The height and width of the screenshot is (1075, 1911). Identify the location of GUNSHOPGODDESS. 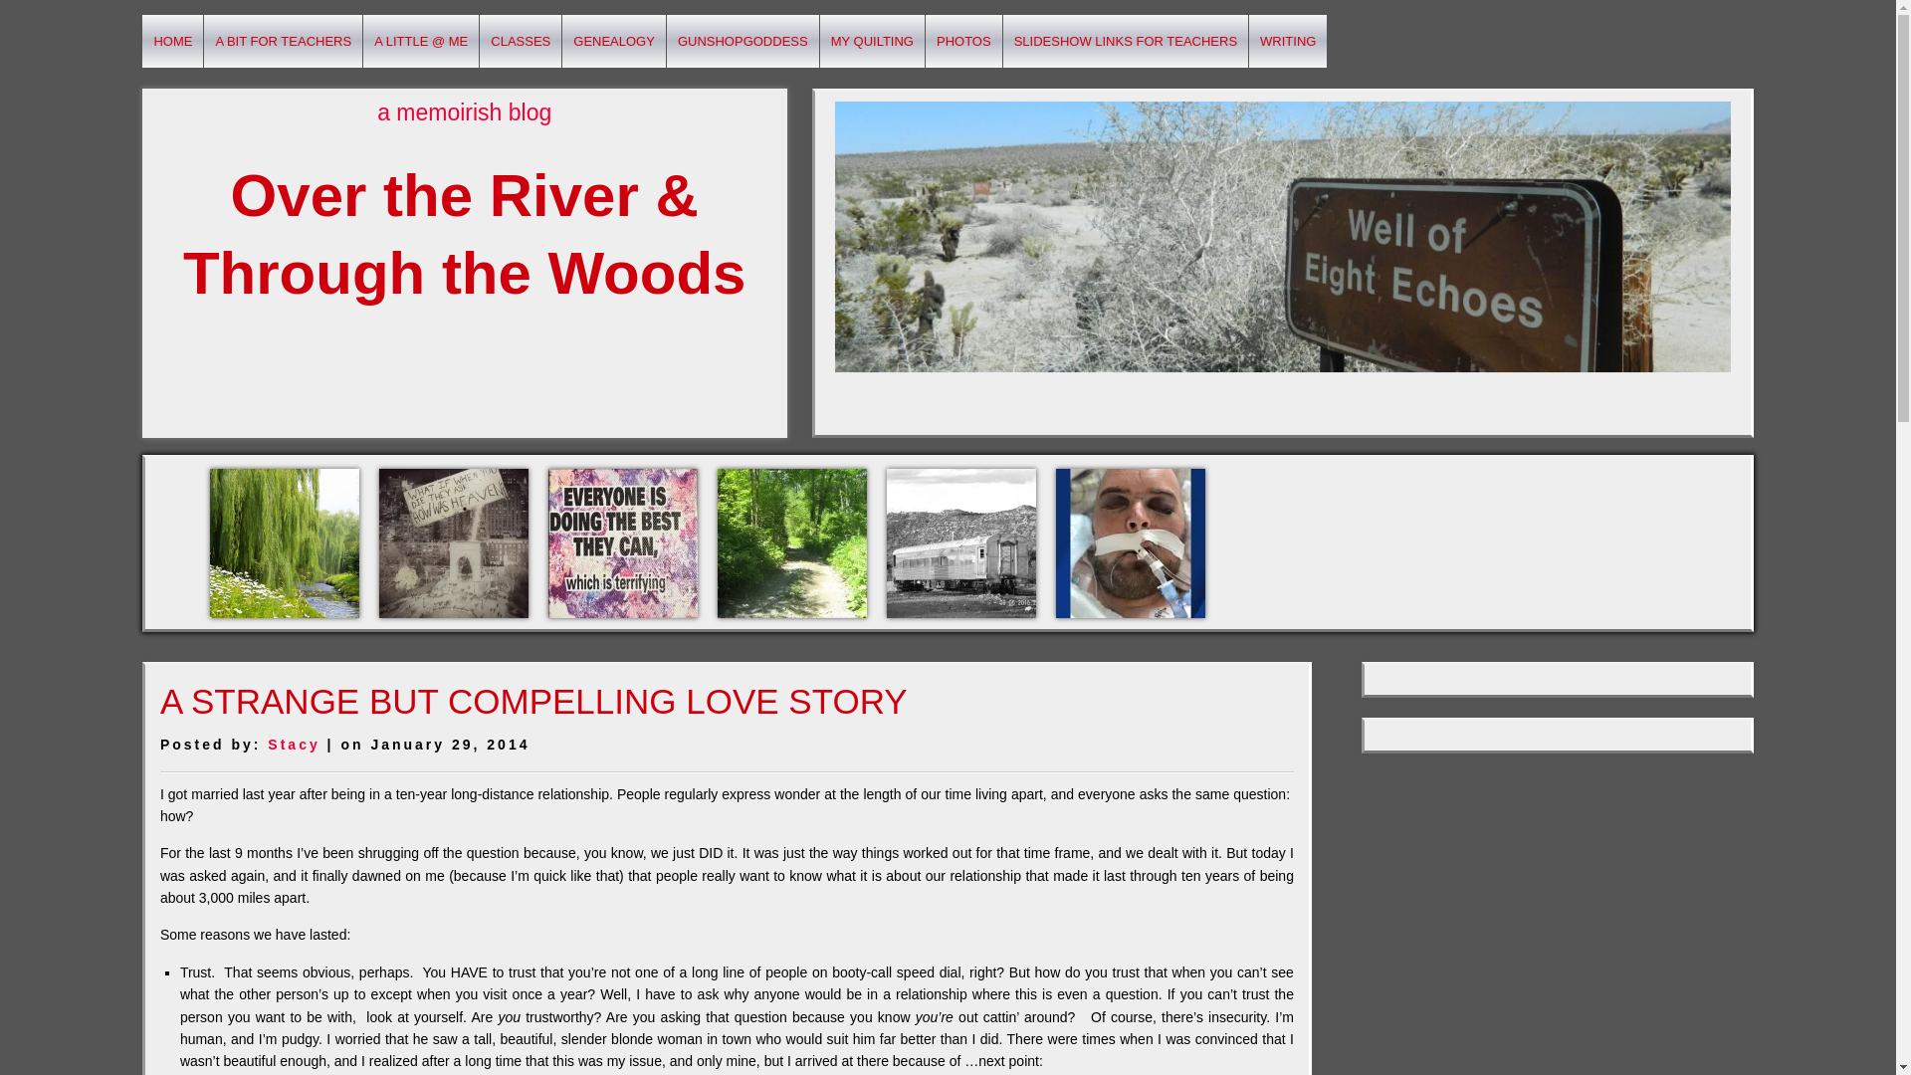
(743, 42).